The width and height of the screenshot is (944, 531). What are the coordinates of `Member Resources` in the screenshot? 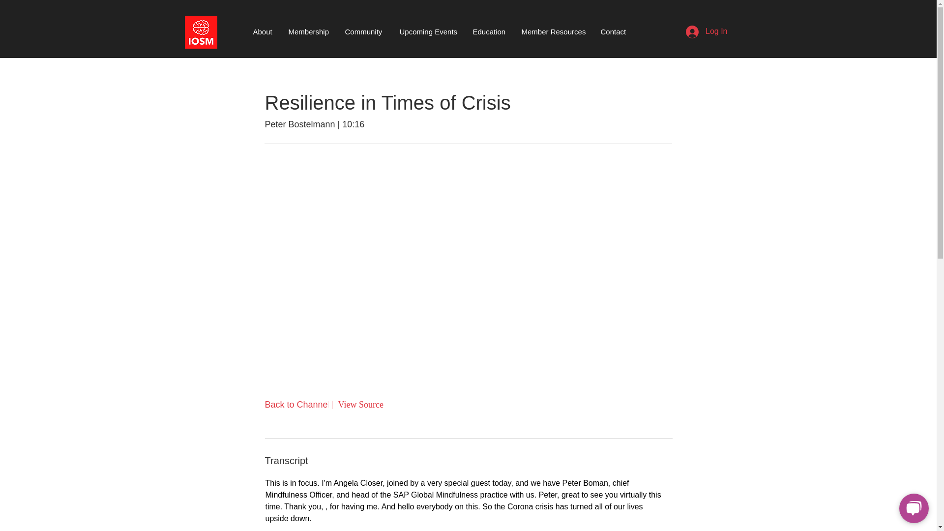 It's located at (554, 31).